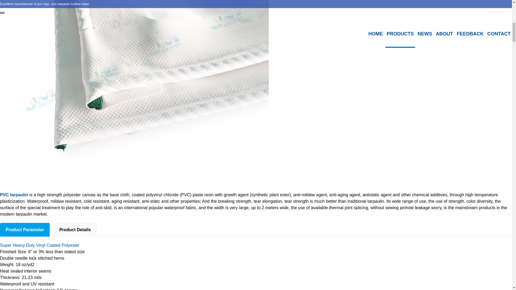  Describe the element at coordinates (14, 195) in the screenshot. I see `PVC tarpaulin` at that location.